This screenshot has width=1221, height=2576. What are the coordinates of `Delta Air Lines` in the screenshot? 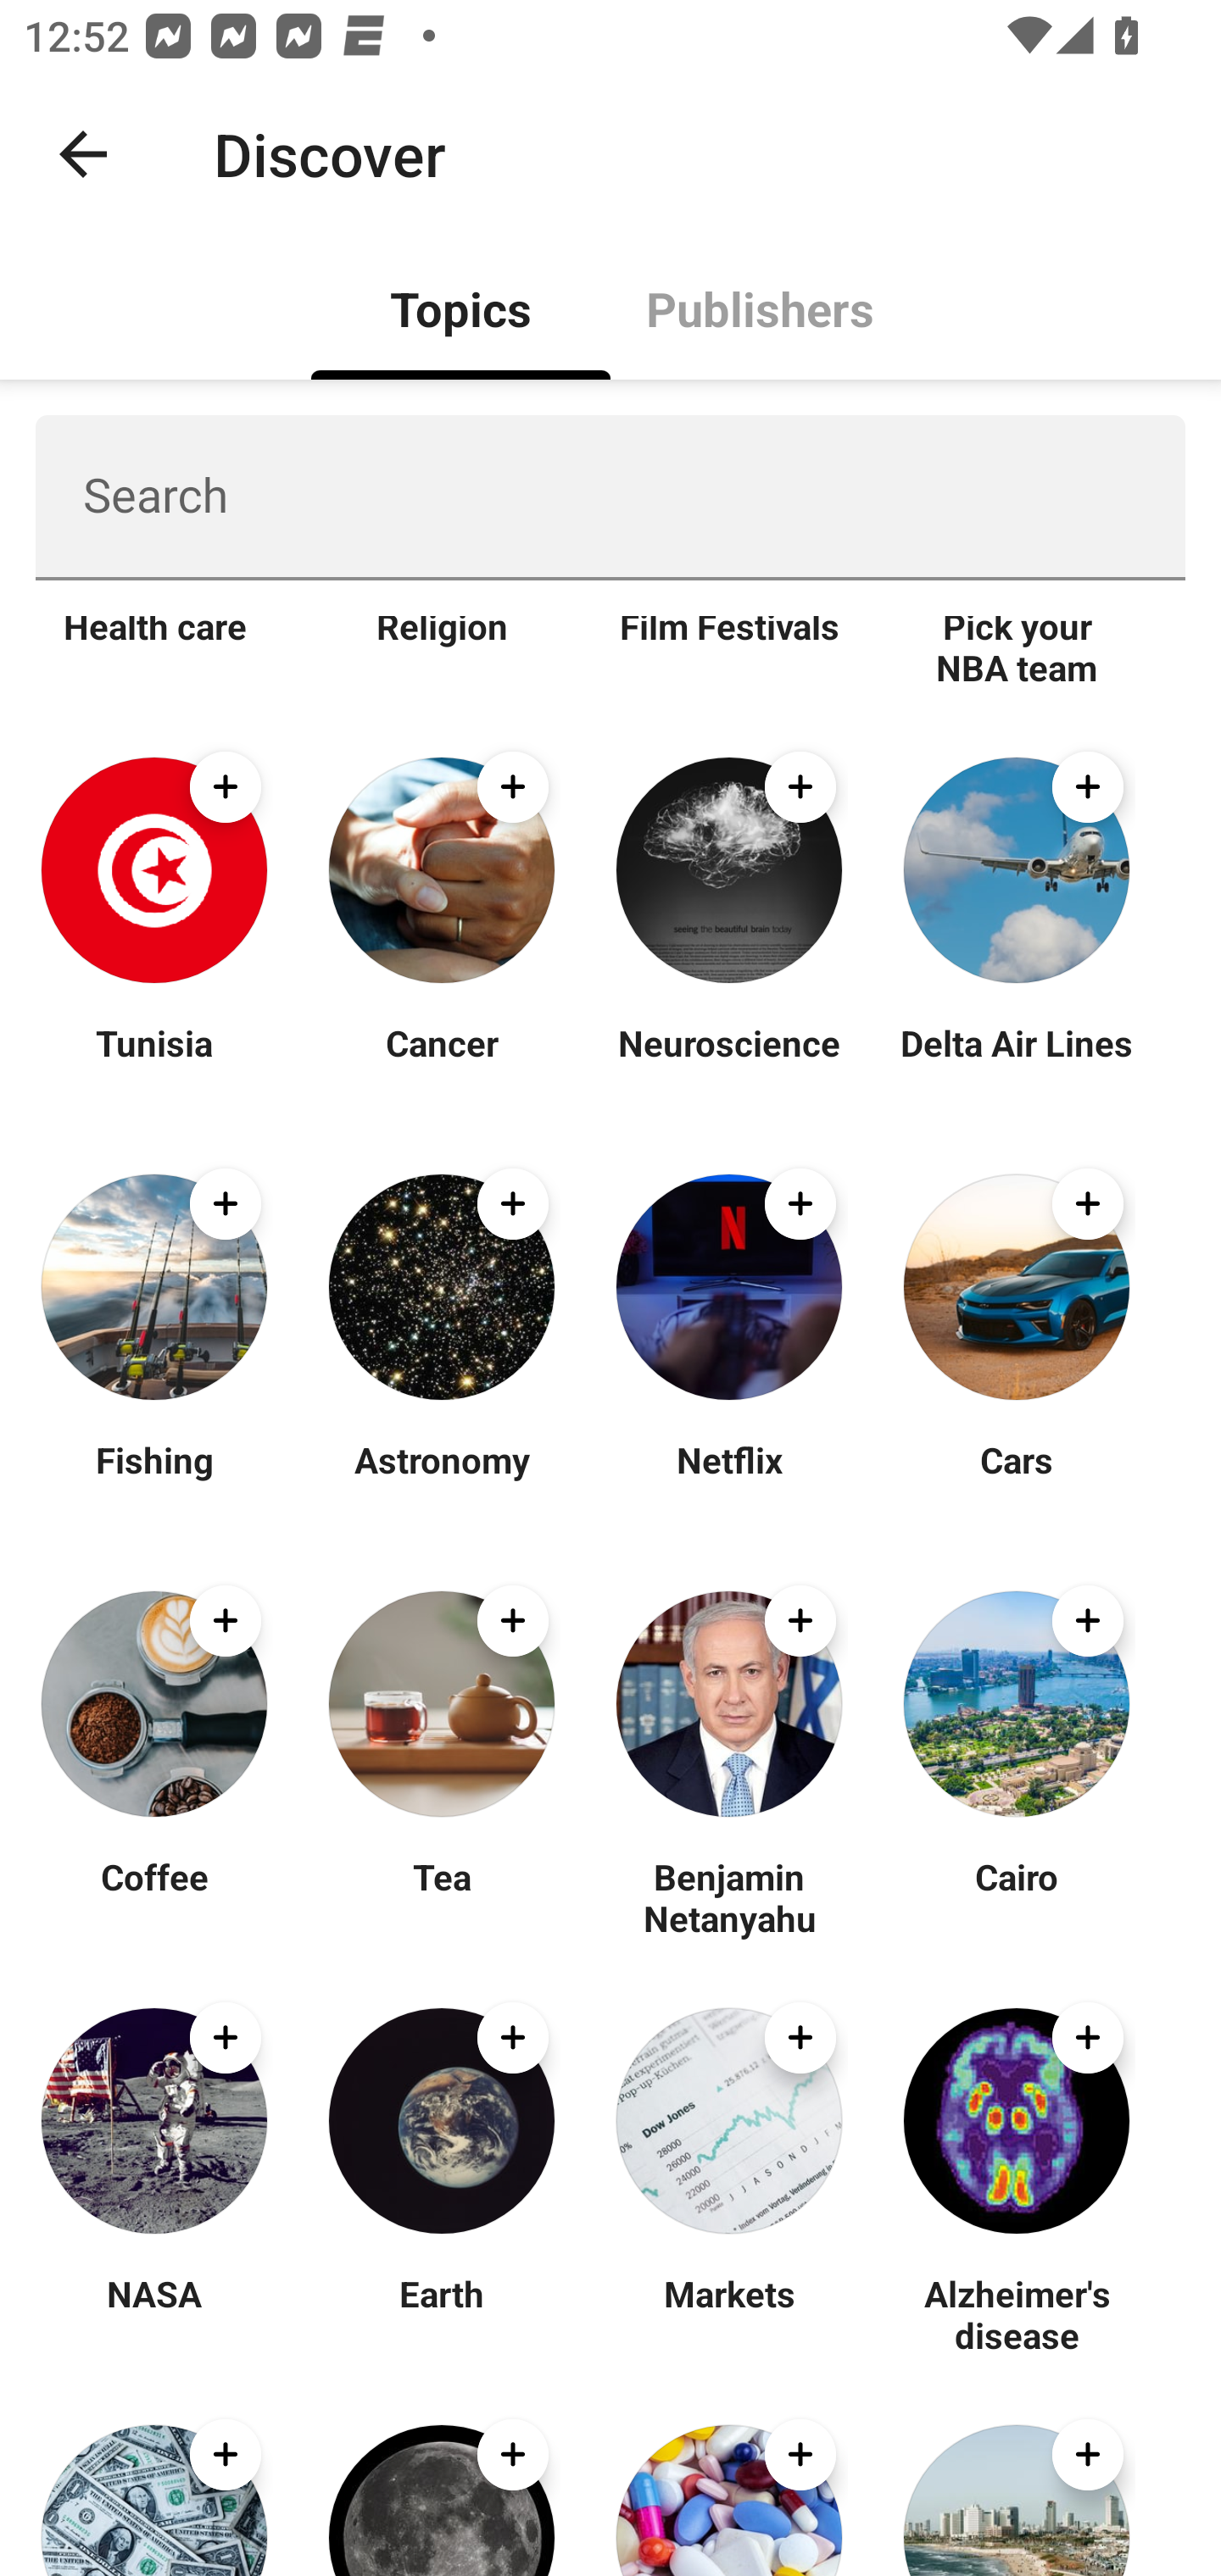 It's located at (1016, 1063).